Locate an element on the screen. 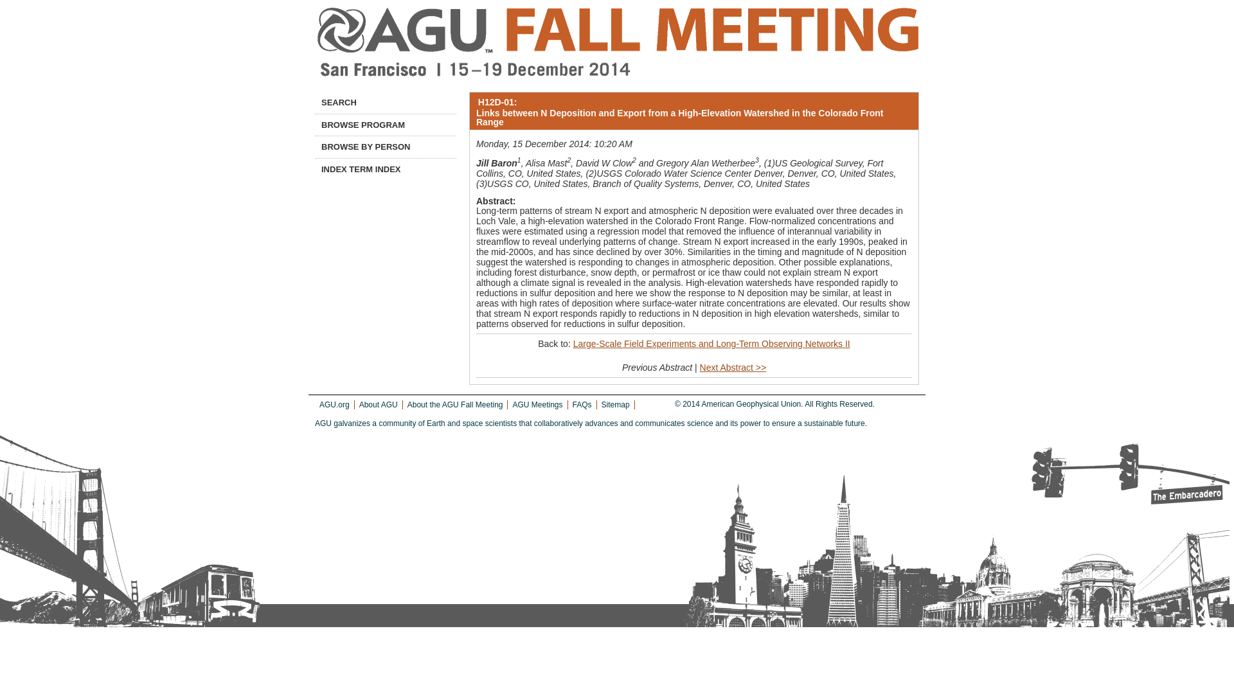 This screenshot has height=694, width=1234. Sitemap is located at coordinates (616, 405).